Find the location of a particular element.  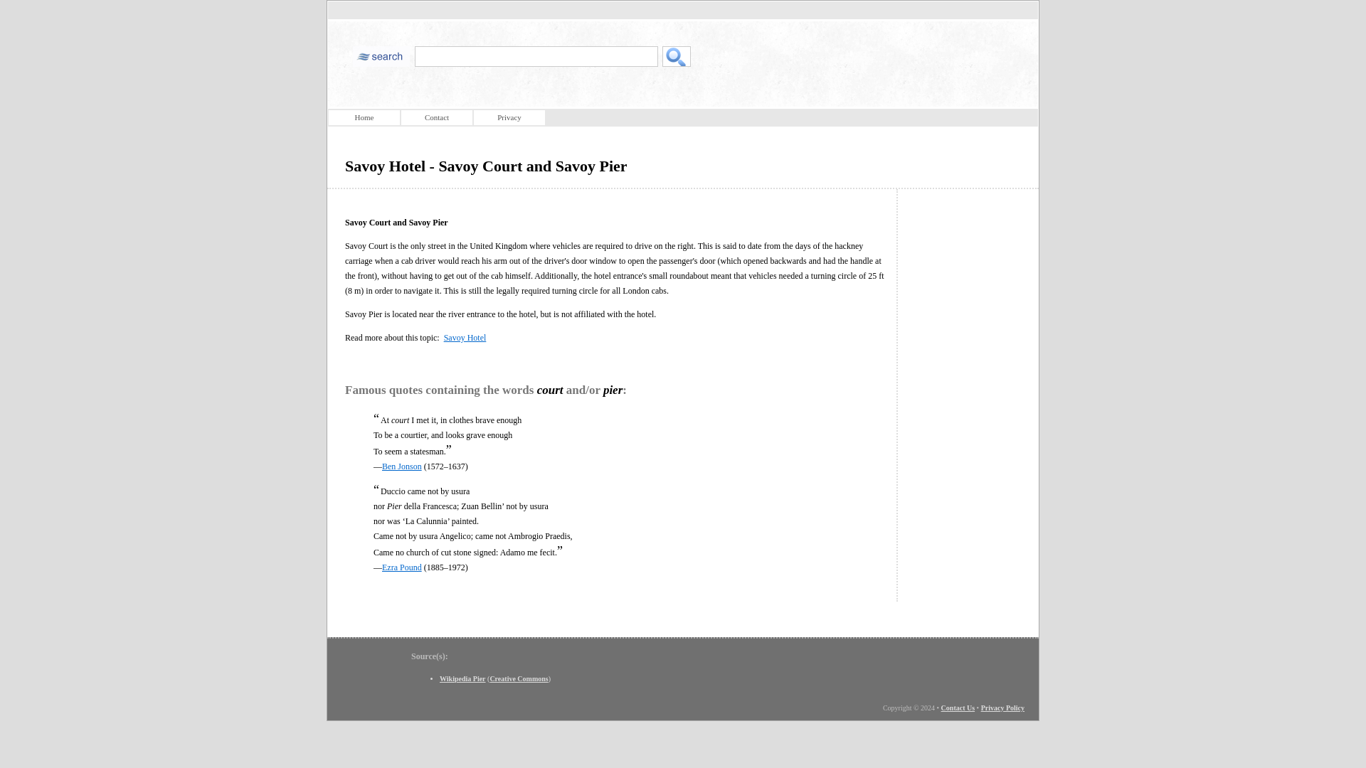

Privacy is located at coordinates (509, 118).